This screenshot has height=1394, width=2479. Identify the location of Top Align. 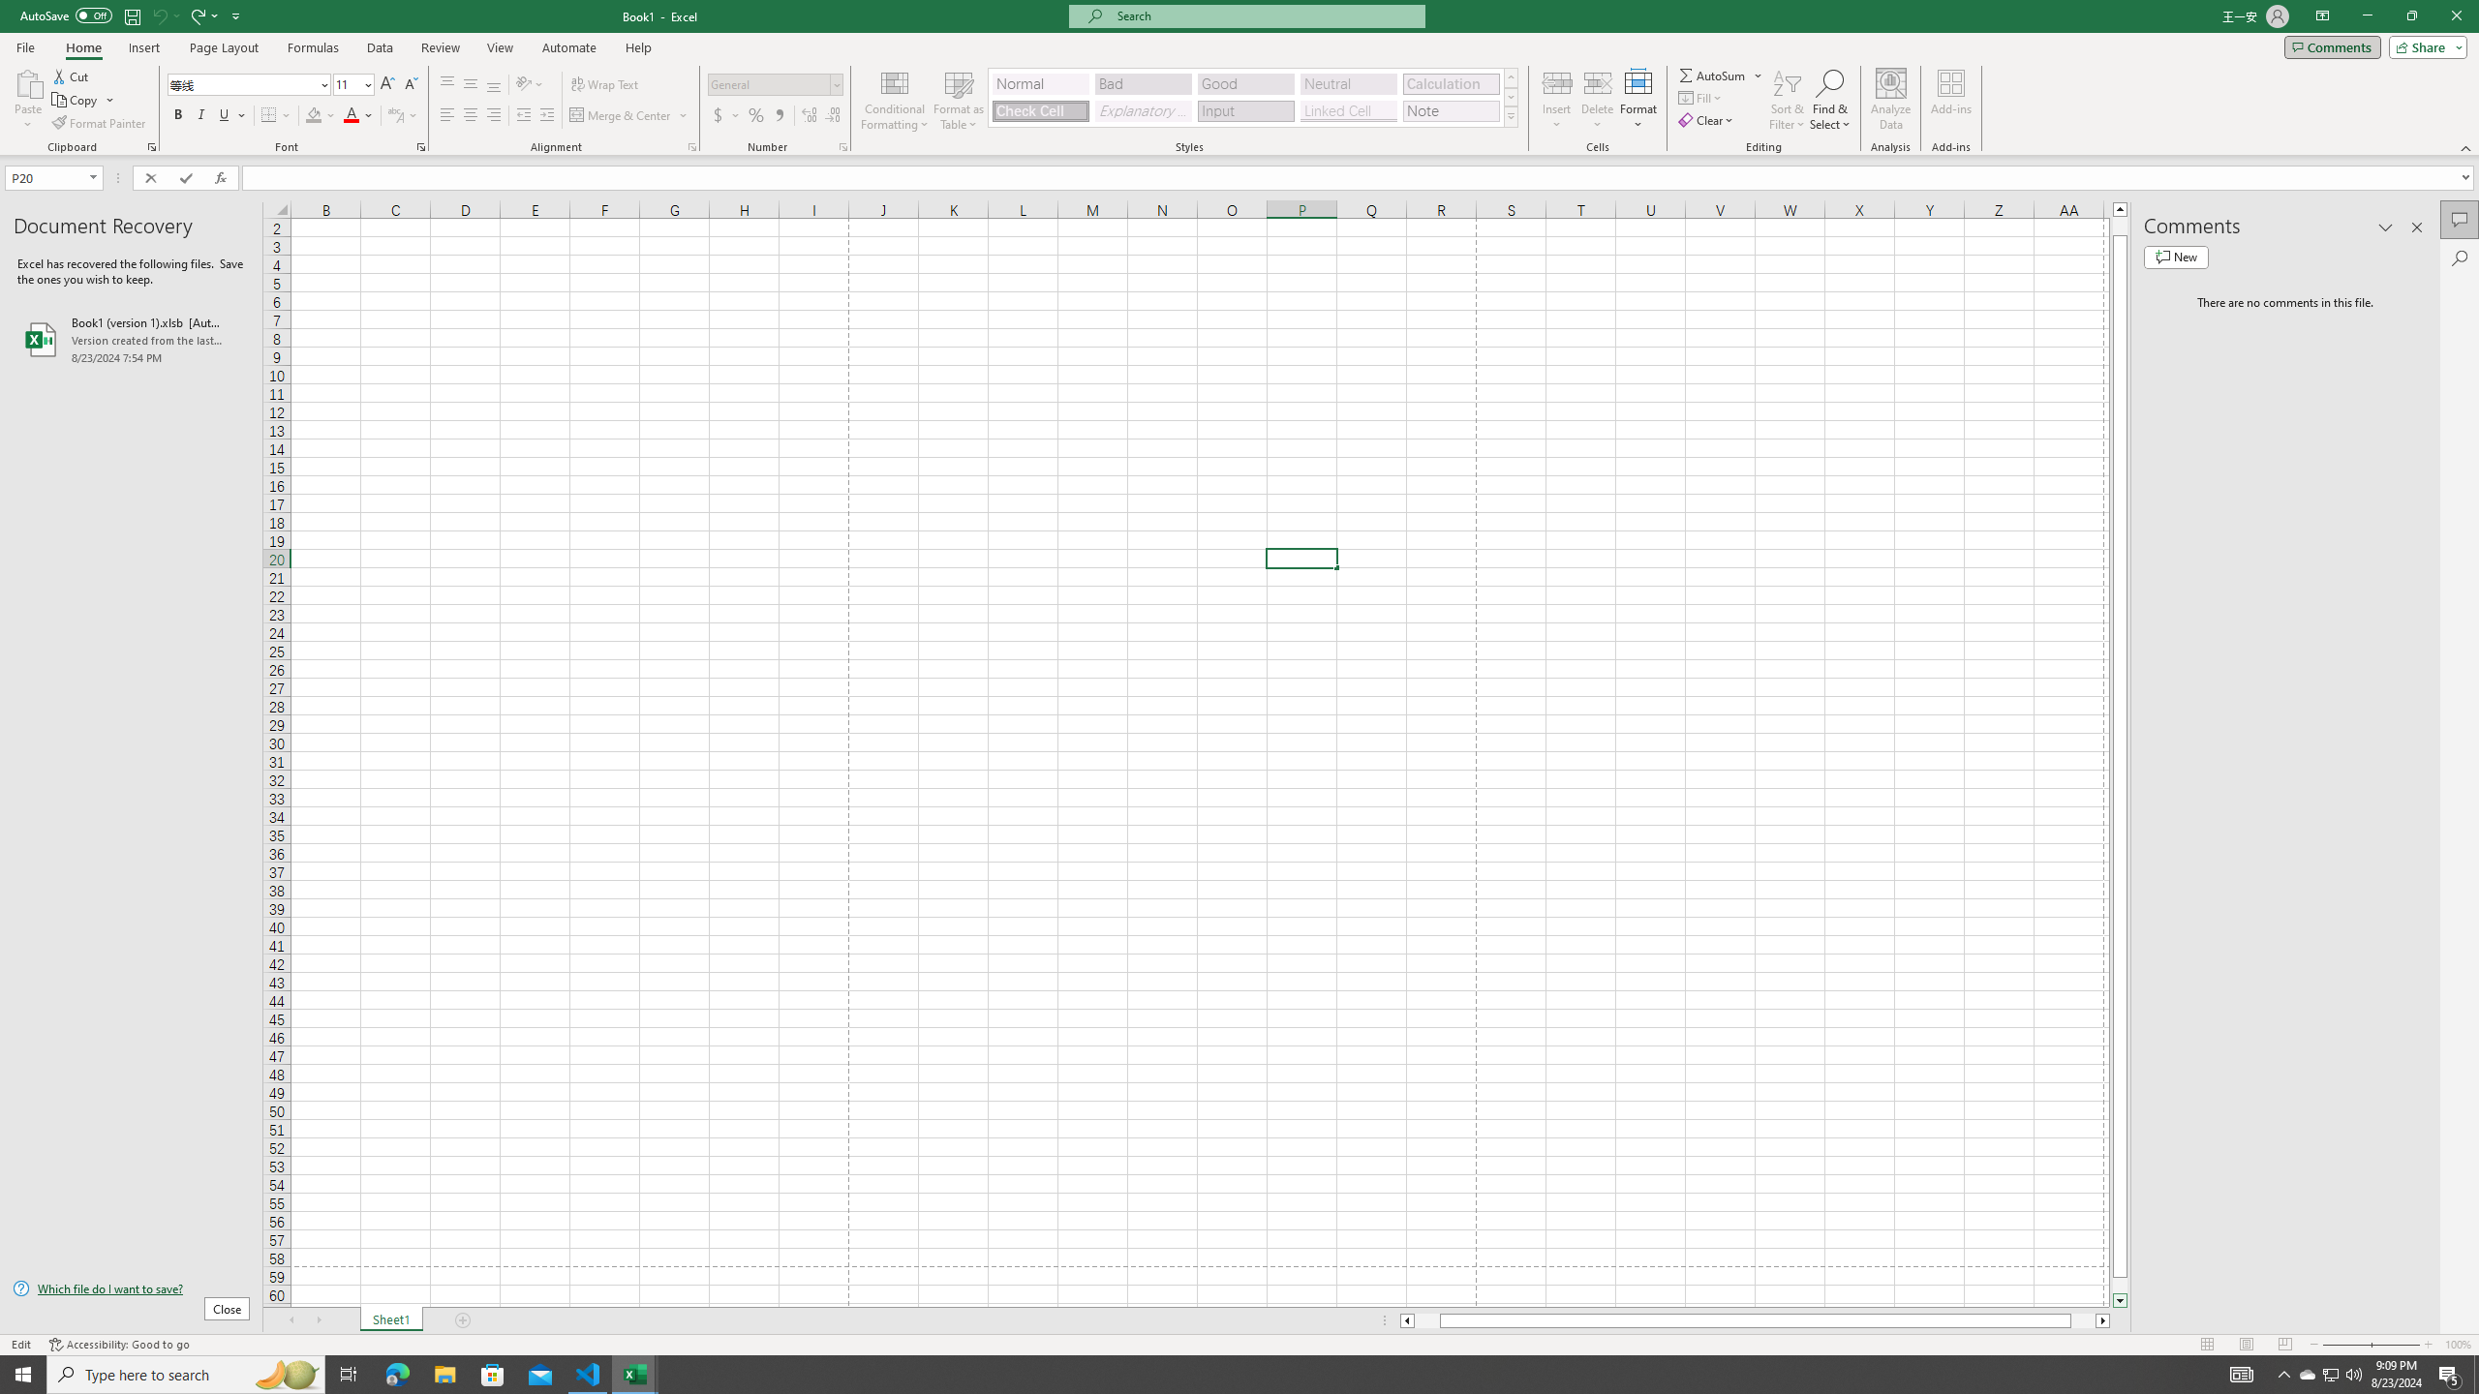
(447, 85).